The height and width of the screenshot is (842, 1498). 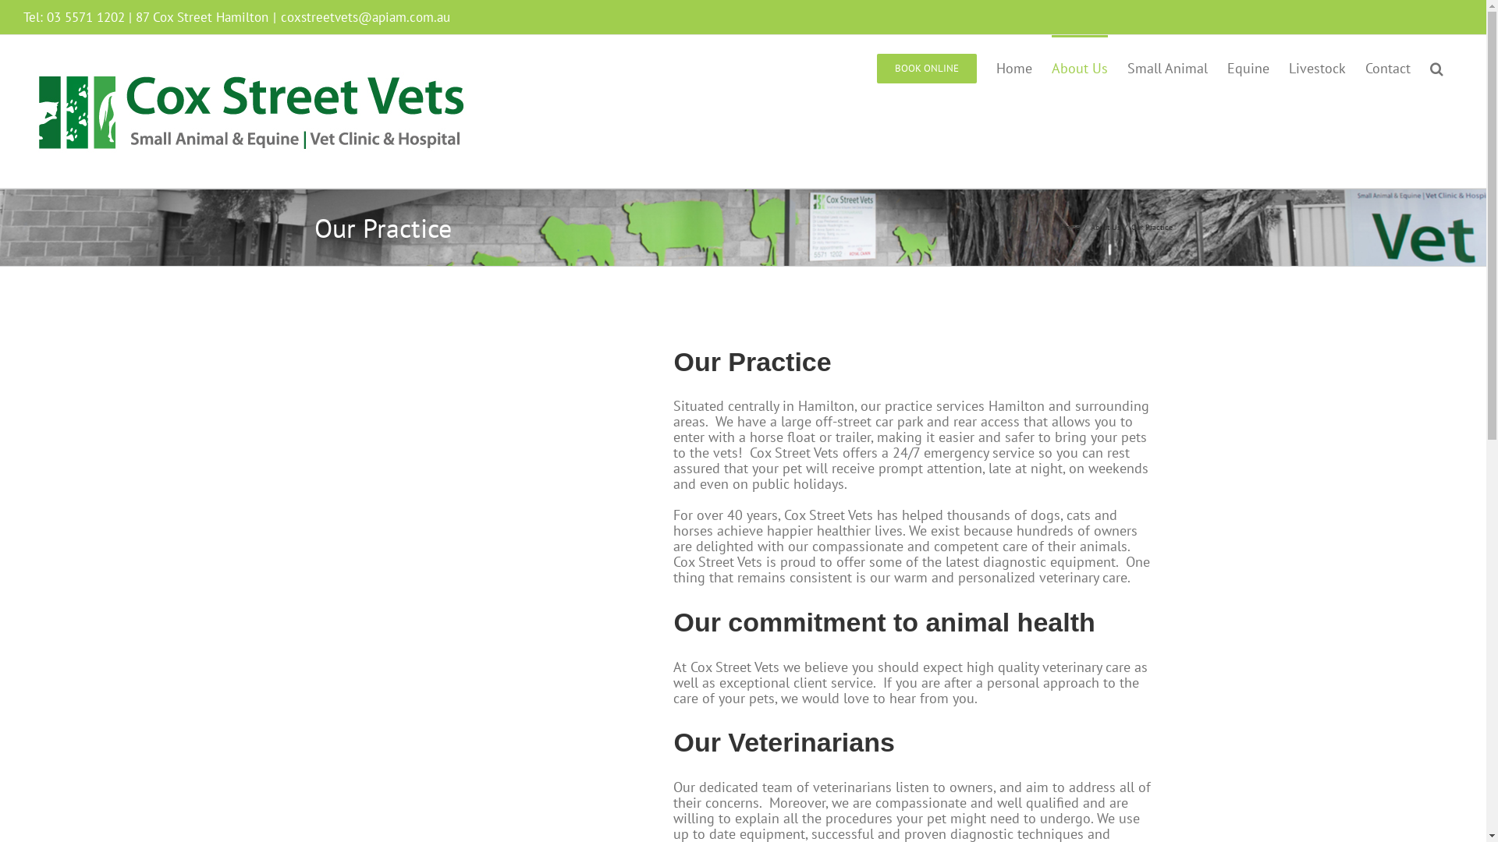 I want to click on 87 Cox Street Hamilton, so click(x=202, y=17).